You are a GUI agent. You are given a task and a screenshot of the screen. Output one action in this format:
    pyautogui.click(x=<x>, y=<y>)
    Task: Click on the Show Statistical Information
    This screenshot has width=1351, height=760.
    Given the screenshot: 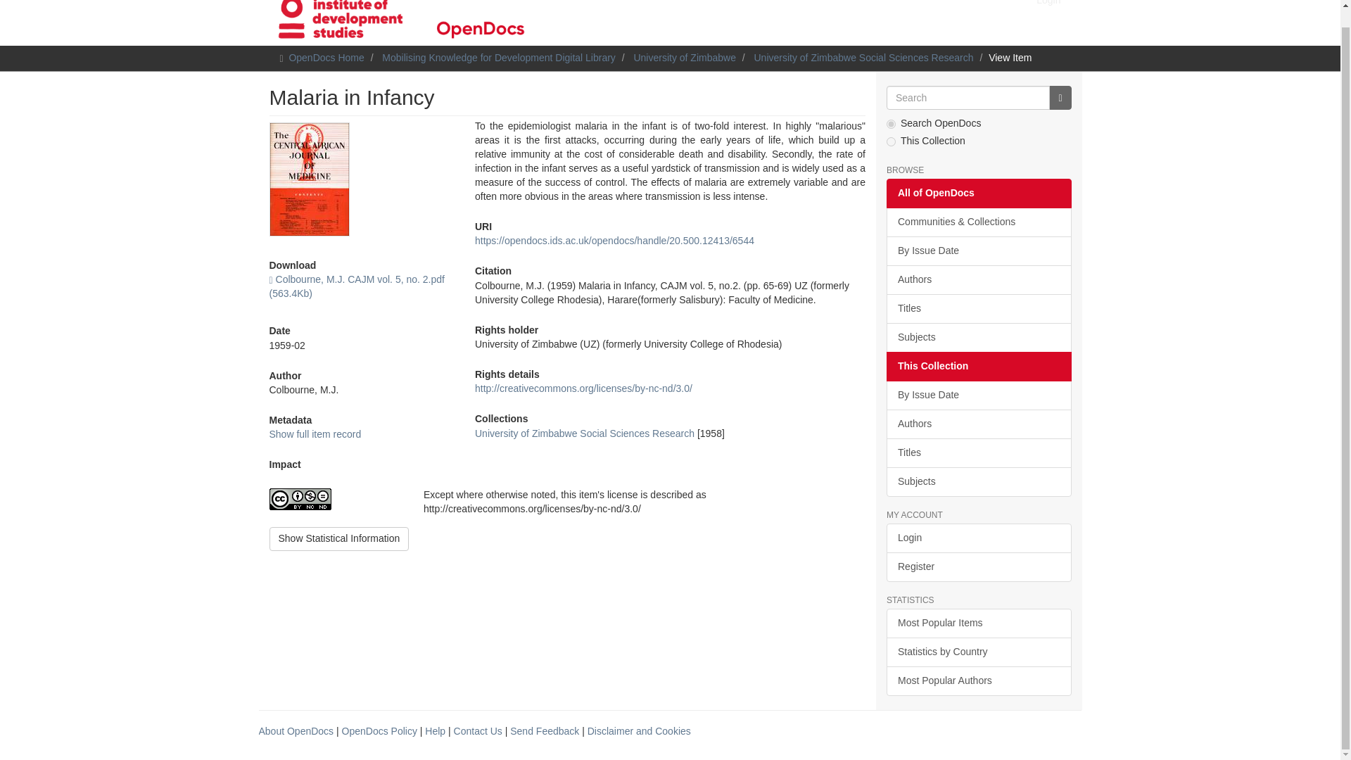 What is the action you would take?
    pyautogui.click(x=339, y=539)
    